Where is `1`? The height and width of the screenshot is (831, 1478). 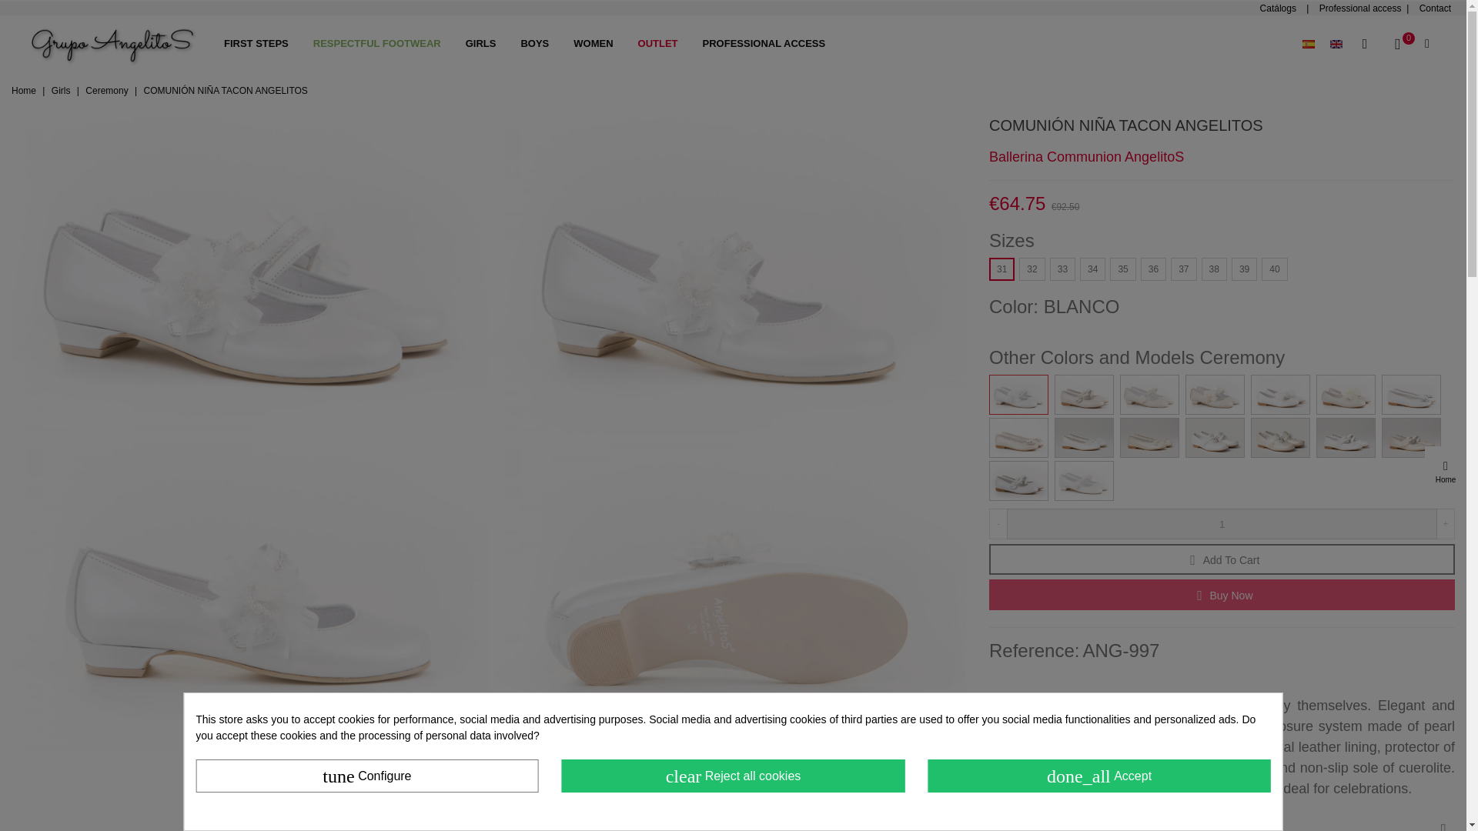
1 is located at coordinates (1221, 523).